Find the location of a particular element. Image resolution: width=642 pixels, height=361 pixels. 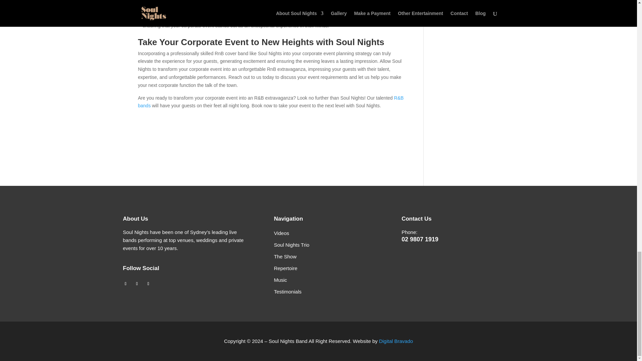

Videos  is located at coordinates (282, 233).